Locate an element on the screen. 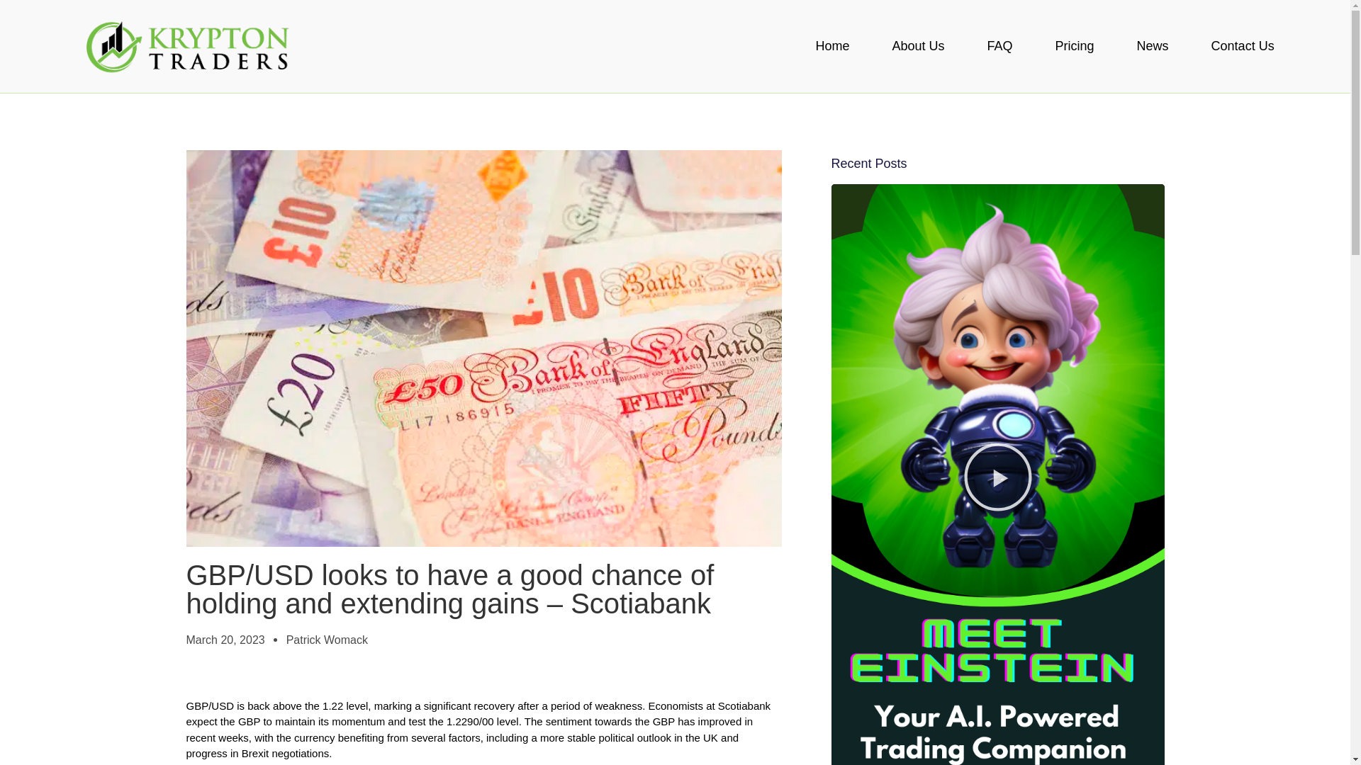 The image size is (1361, 765). About Us is located at coordinates (918, 45).